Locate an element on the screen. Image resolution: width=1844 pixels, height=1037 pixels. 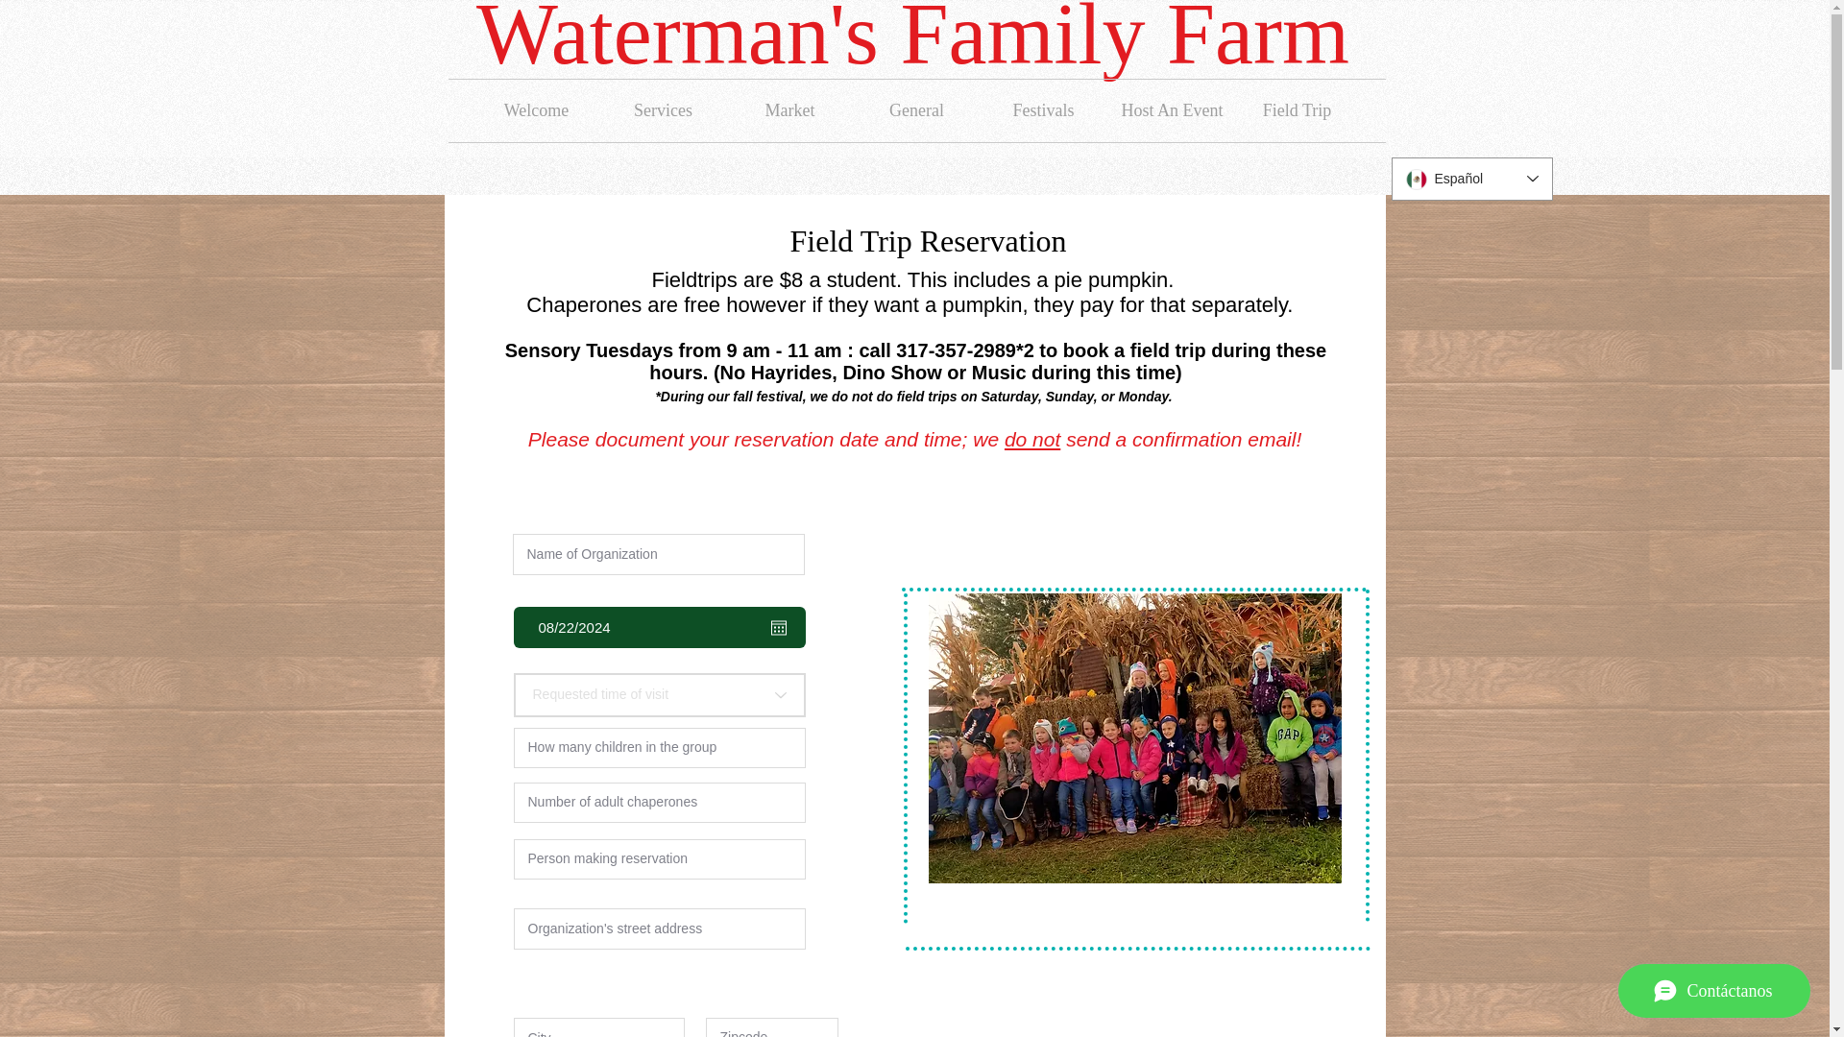
Welcome is located at coordinates (536, 110).